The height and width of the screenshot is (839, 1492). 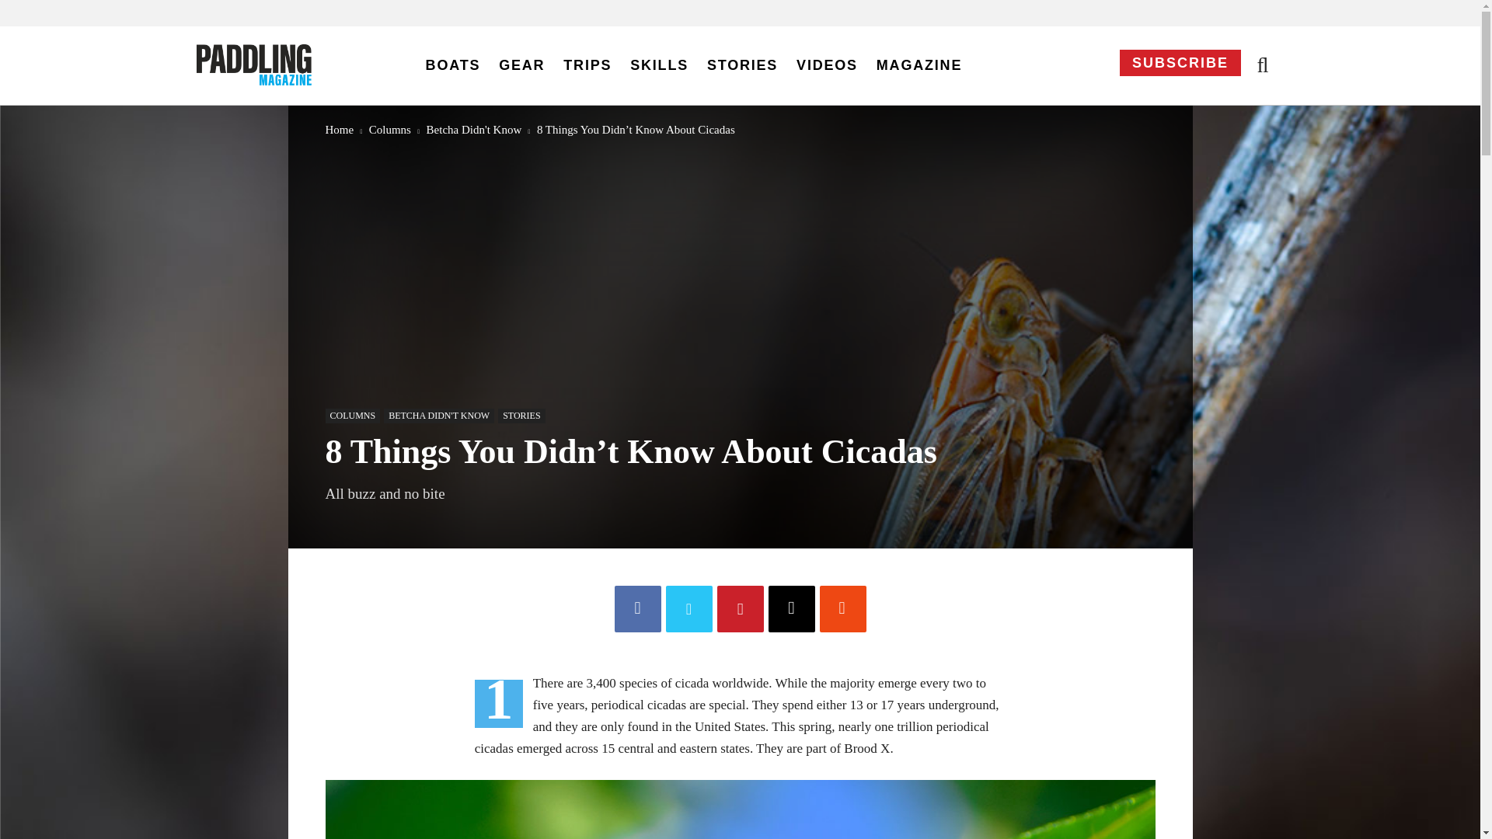 What do you see at coordinates (791, 609) in the screenshot?
I see `Email` at bounding box center [791, 609].